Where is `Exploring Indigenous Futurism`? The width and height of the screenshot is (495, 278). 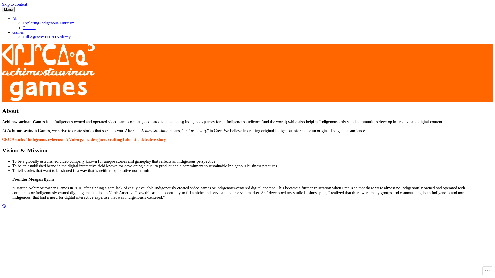
Exploring Indigenous Futurism is located at coordinates (48, 23).